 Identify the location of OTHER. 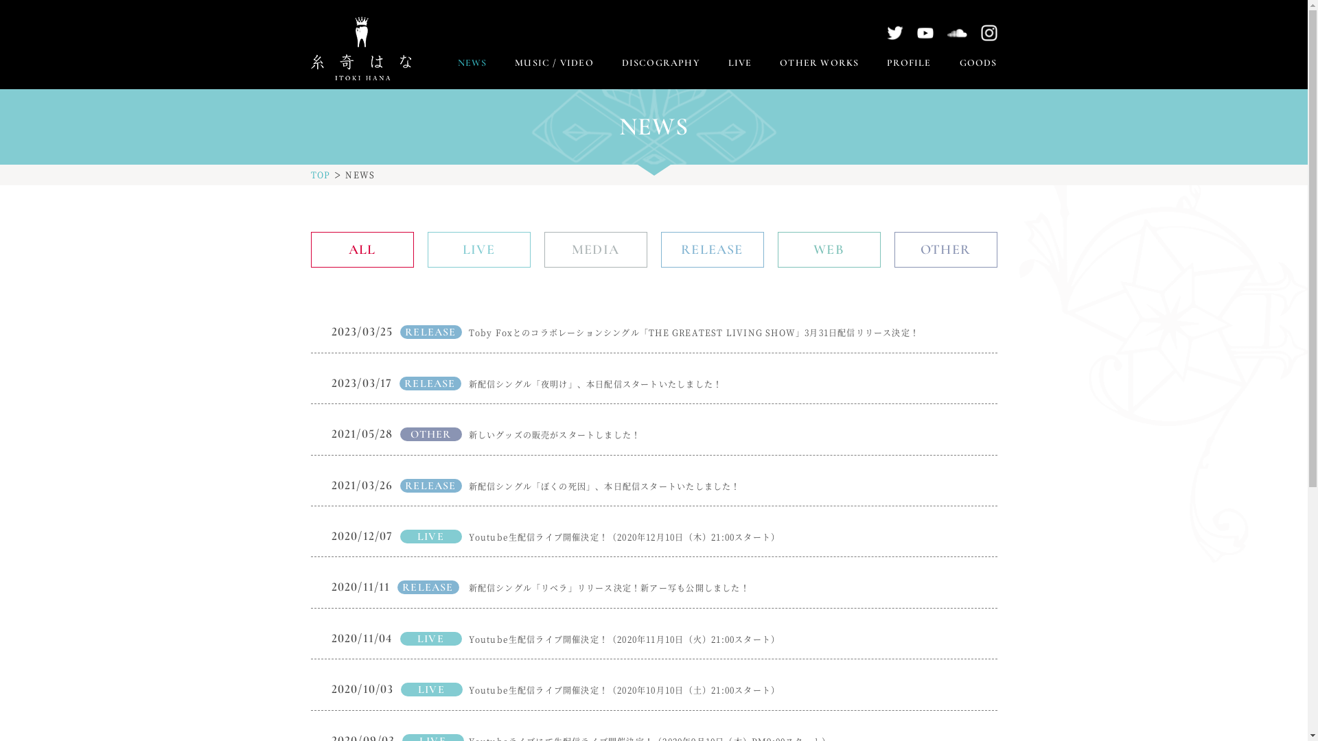
(945, 250).